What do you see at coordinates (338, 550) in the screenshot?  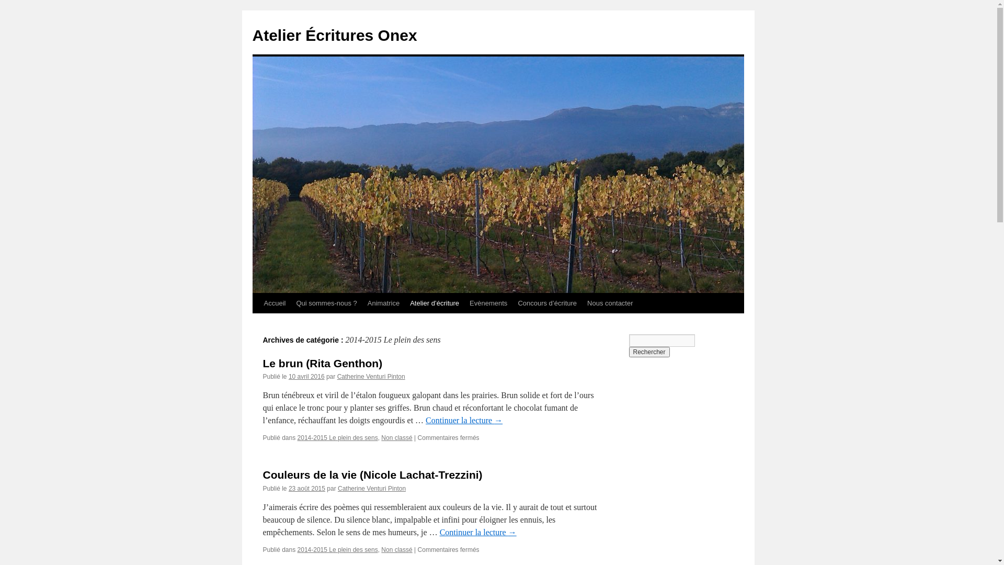 I see `2014-2015 Le plein des sens` at bounding box center [338, 550].